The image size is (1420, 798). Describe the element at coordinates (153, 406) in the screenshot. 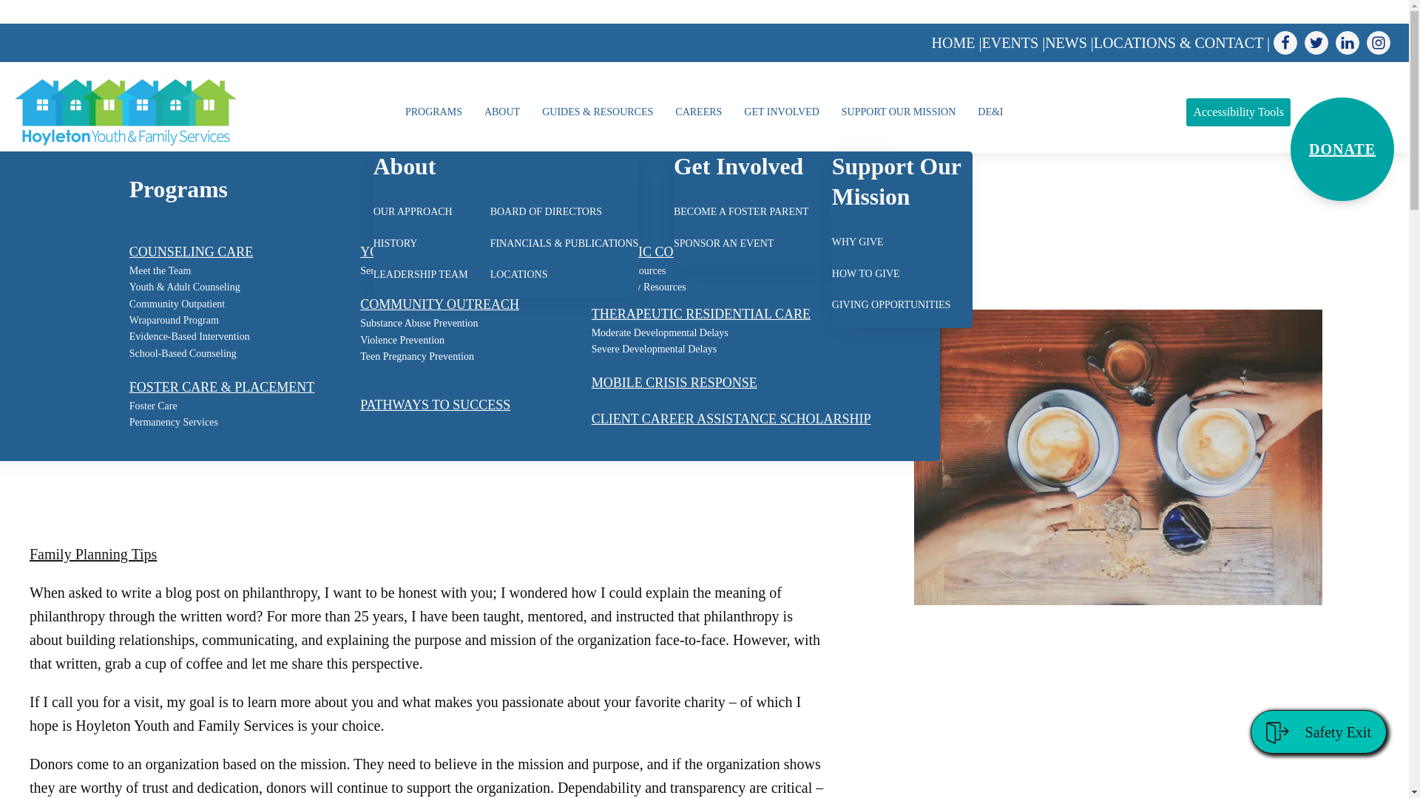

I see `Foster Care` at that location.